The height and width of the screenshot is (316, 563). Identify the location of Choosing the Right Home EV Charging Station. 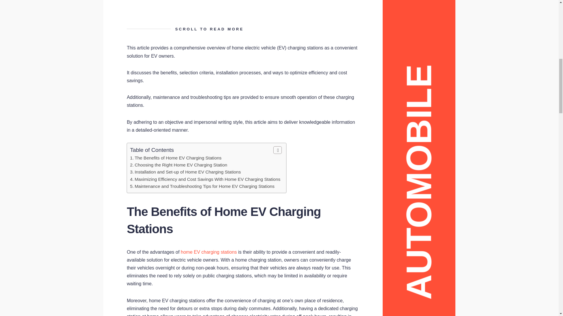
(181, 165).